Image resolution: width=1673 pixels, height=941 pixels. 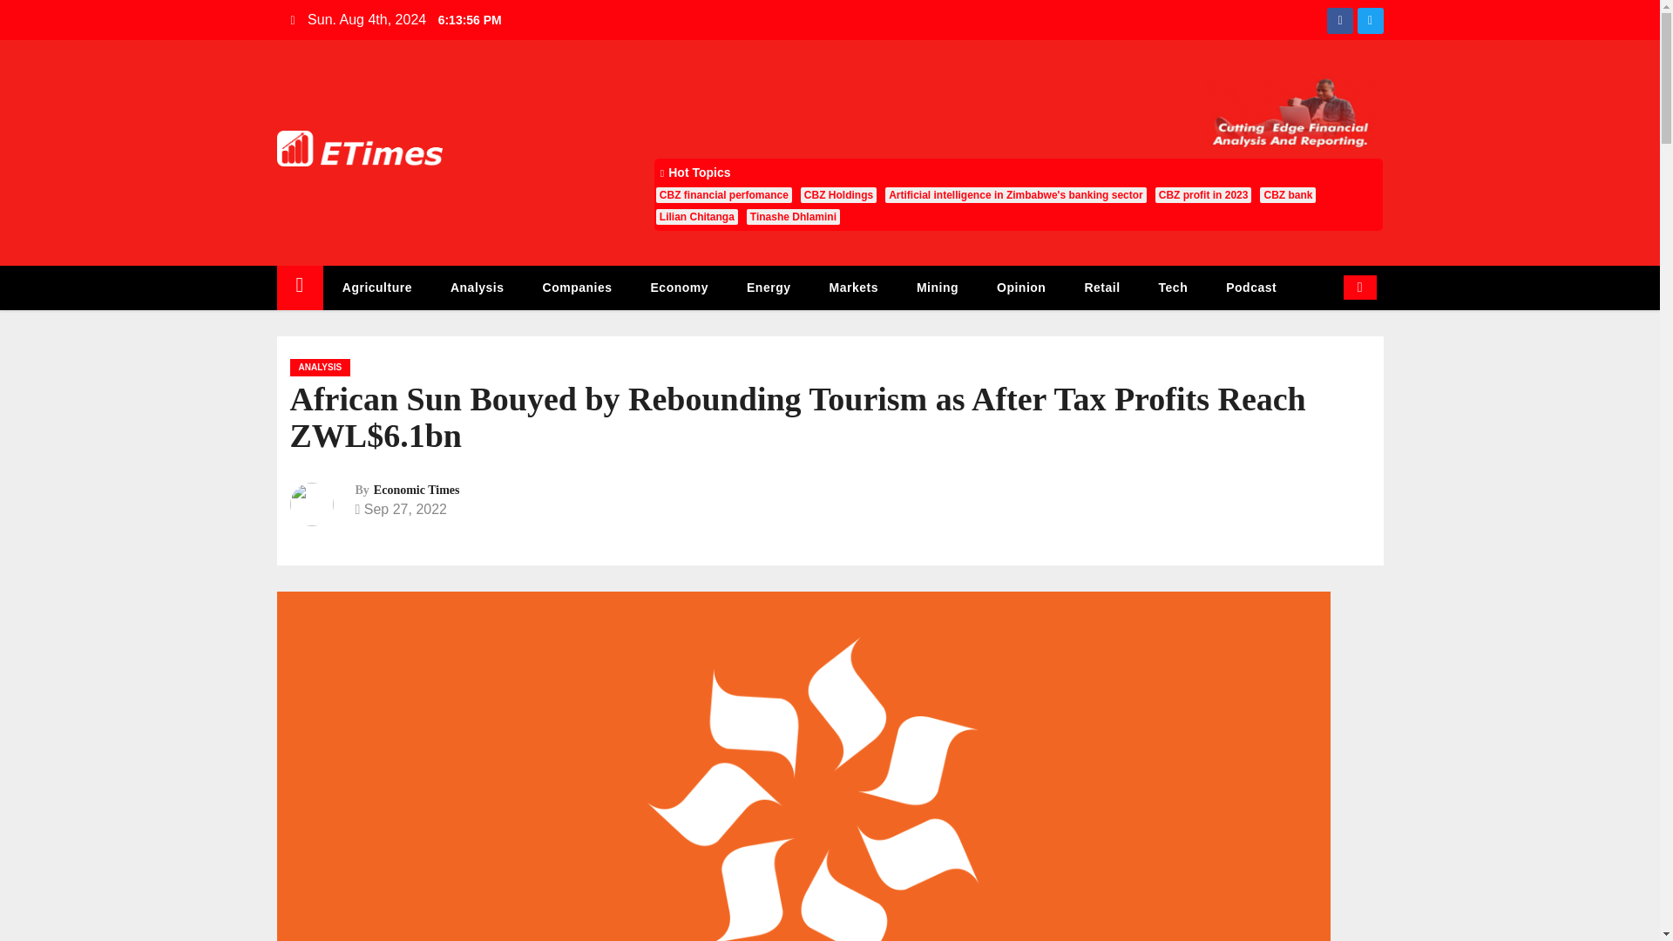 What do you see at coordinates (577, 288) in the screenshot?
I see `Companies` at bounding box center [577, 288].